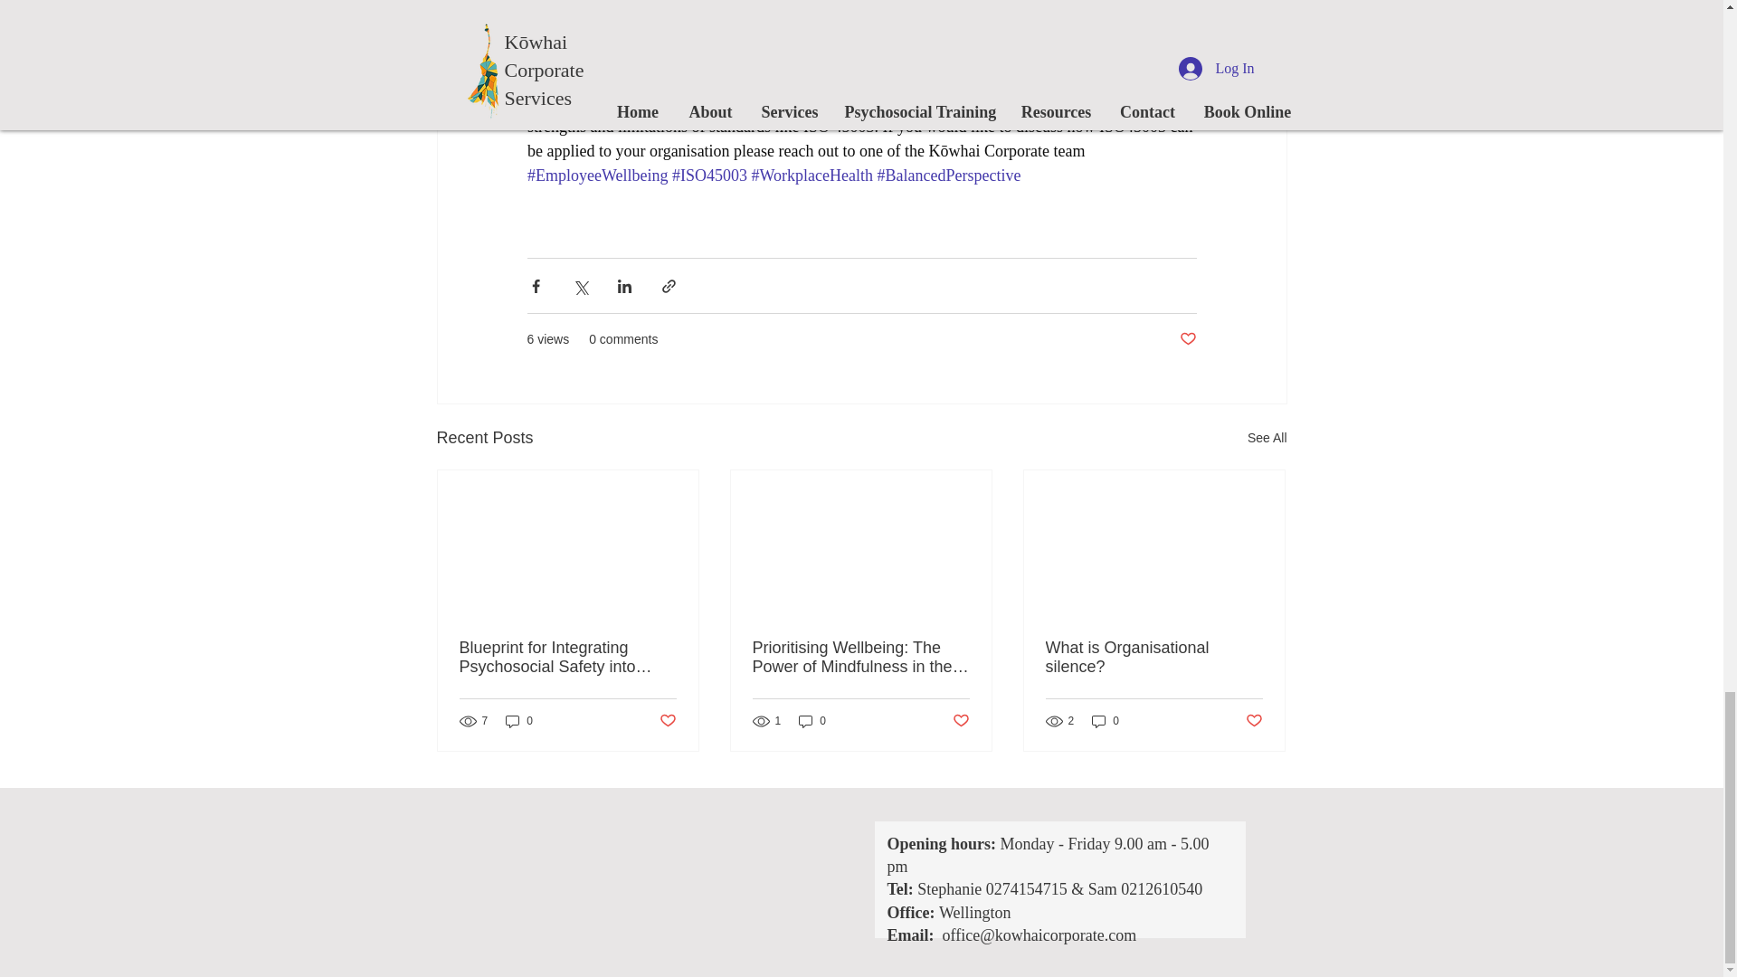 This screenshot has height=977, width=1737. I want to click on 0, so click(1106, 720).